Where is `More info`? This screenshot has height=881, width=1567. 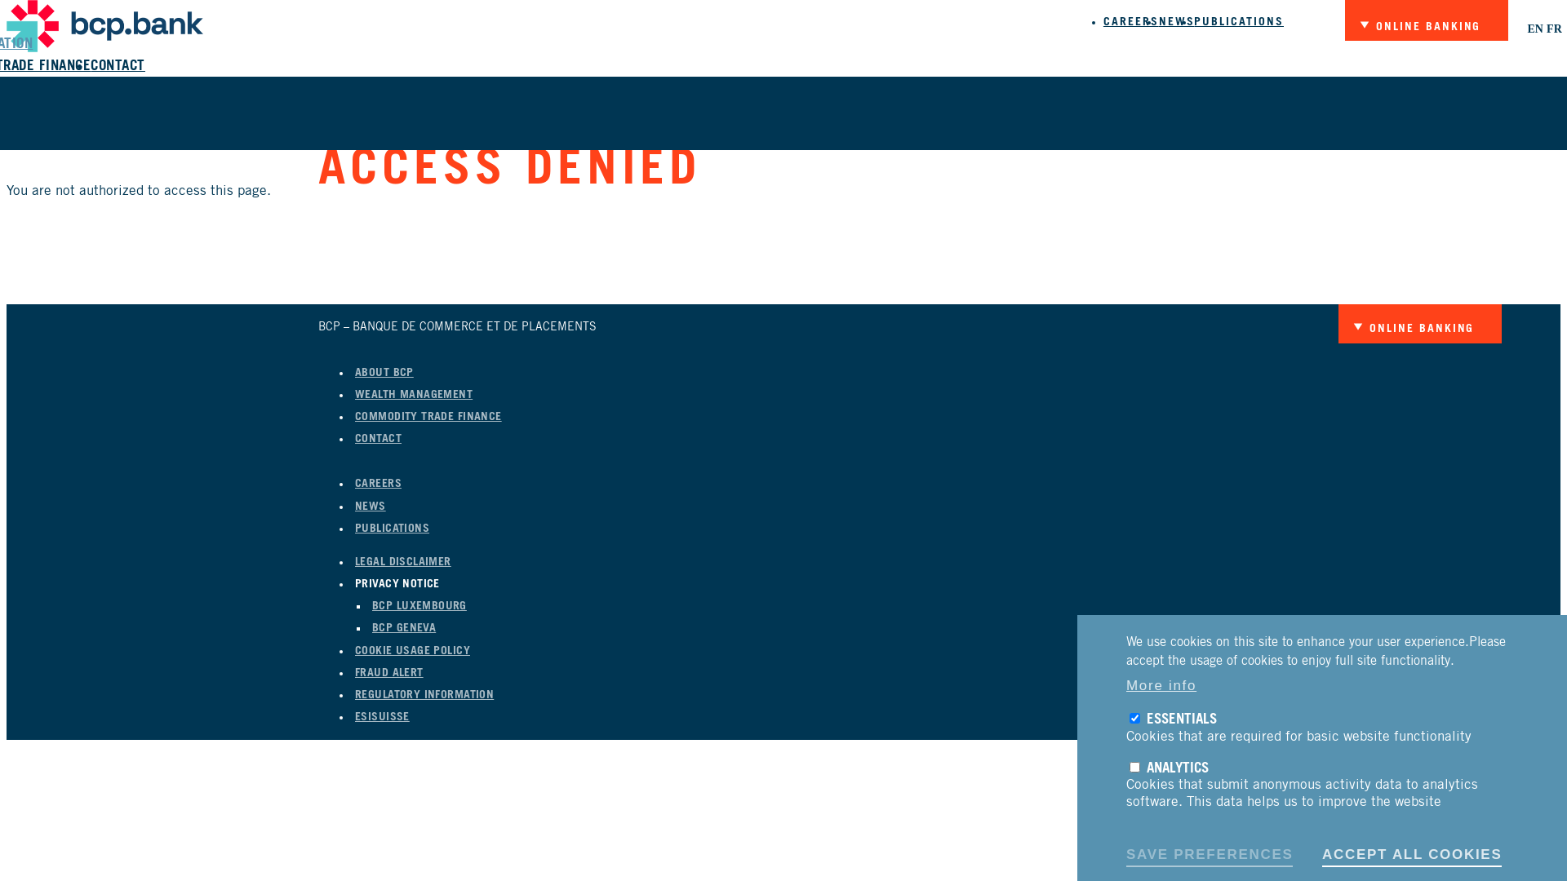 More info is located at coordinates (1161, 684).